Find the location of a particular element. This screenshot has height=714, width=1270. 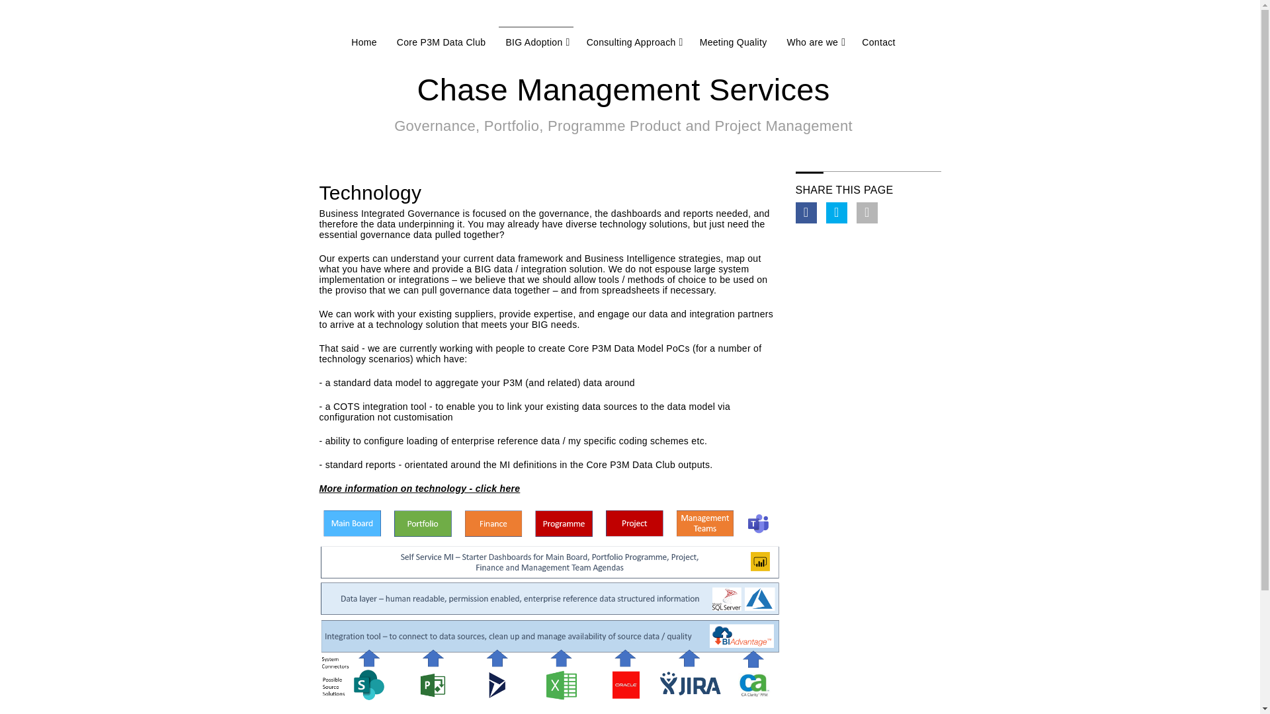

BIG Adoption is located at coordinates (534, 42).